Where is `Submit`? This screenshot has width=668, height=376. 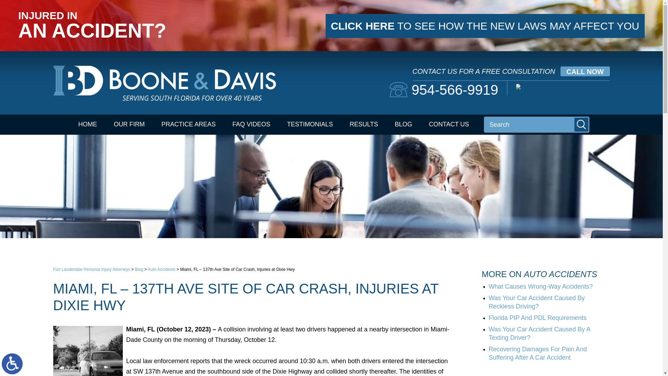
Submit is located at coordinates (581, 125).